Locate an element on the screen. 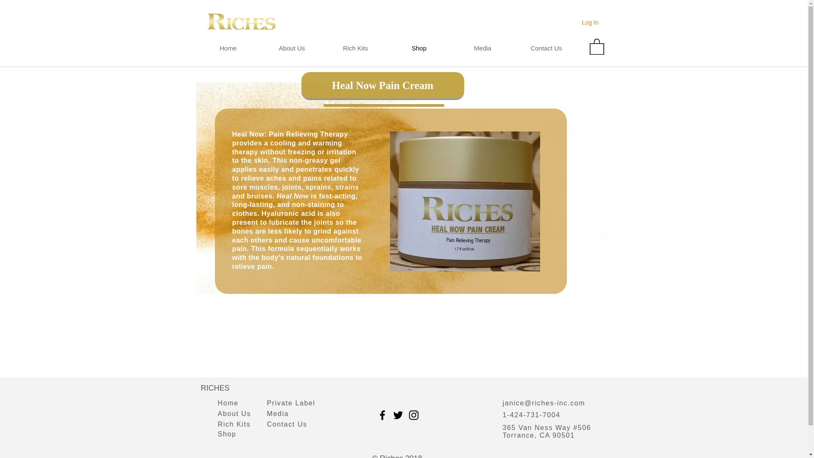  Shop is located at coordinates (227, 434).